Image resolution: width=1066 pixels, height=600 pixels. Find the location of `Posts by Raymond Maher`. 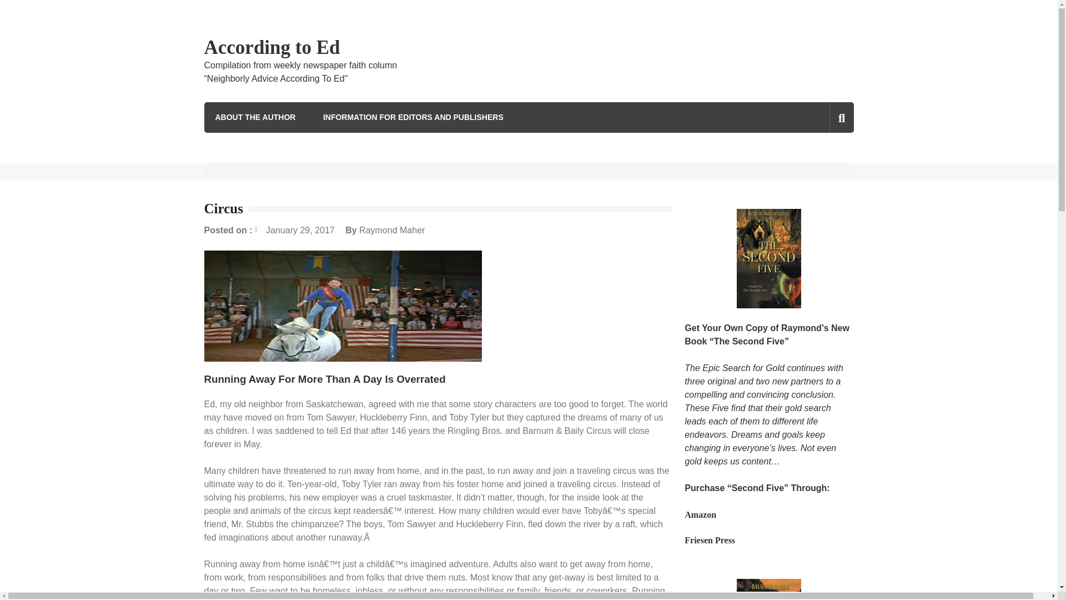

Posts by Raymond Maher is located at coordinates (392, 230).